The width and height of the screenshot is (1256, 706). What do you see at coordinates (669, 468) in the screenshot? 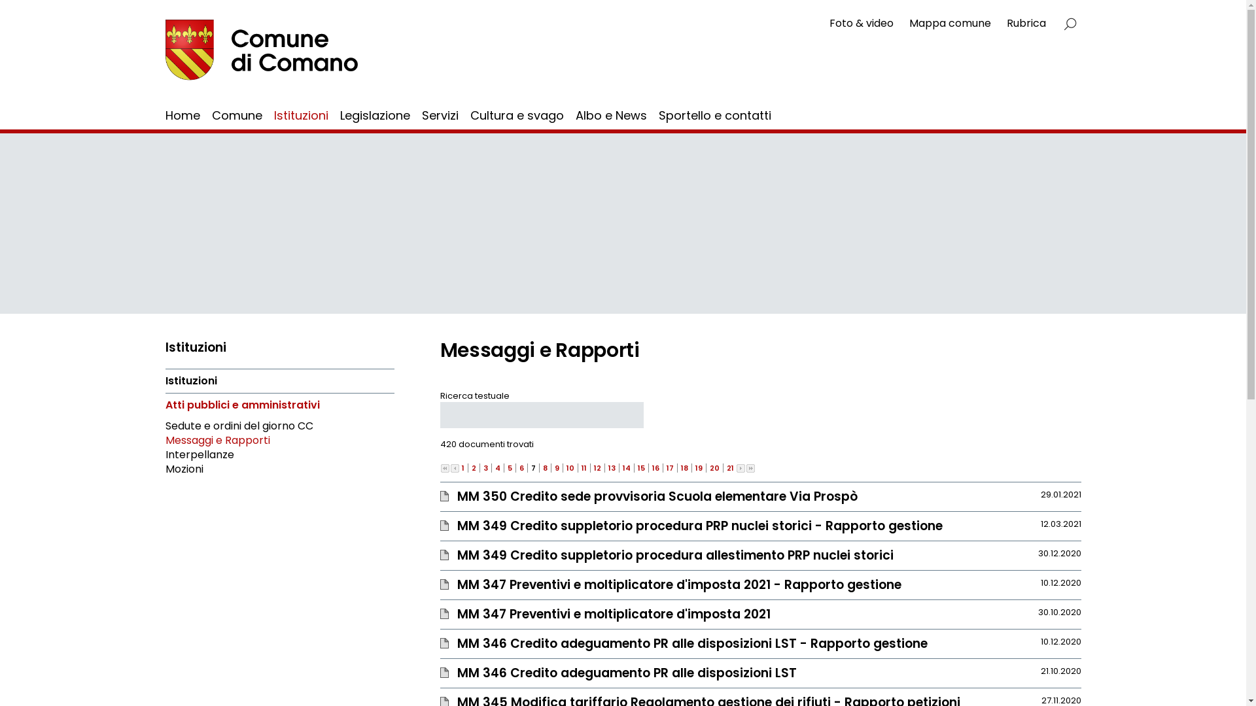
I see `17` at bounding box center [669, 468].